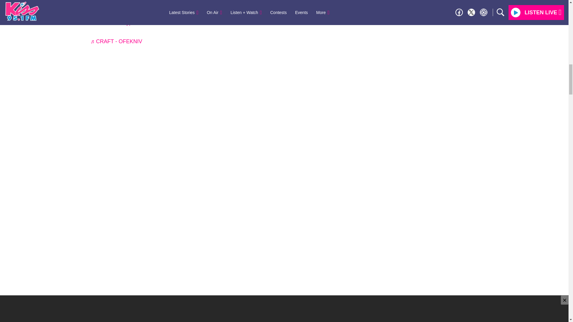 The image size is (573, 322). Describe the element at coordinates (231, 14) in the screenshot. I see `marketplacefind` at that location.